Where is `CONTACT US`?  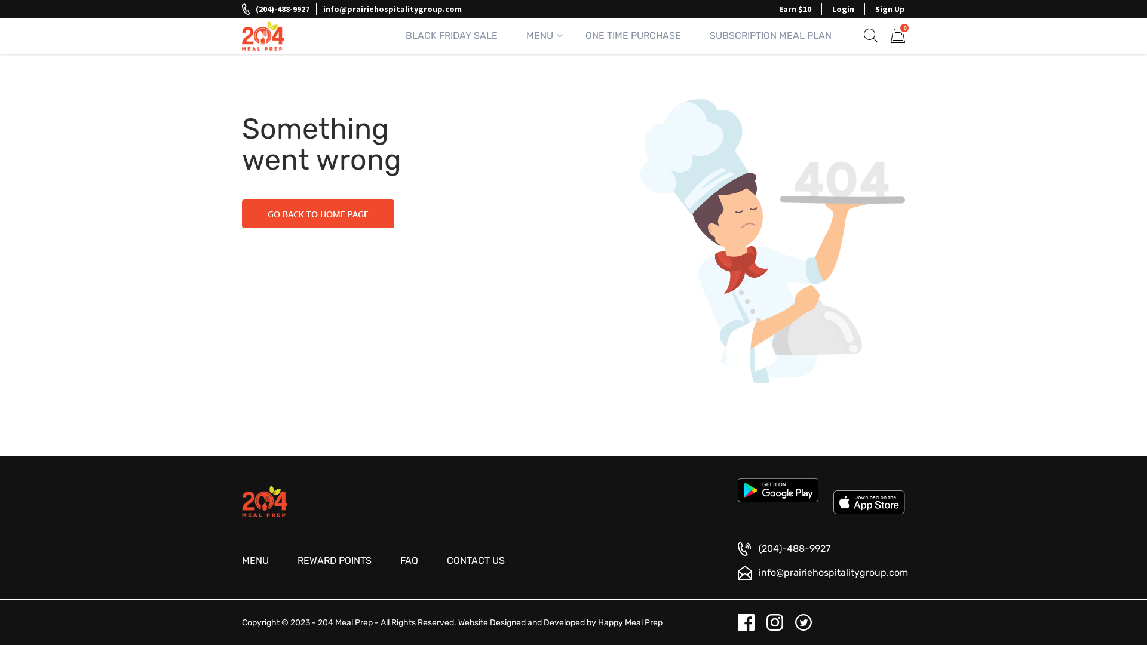
CONTACT US is located at coordinates (476, 561).